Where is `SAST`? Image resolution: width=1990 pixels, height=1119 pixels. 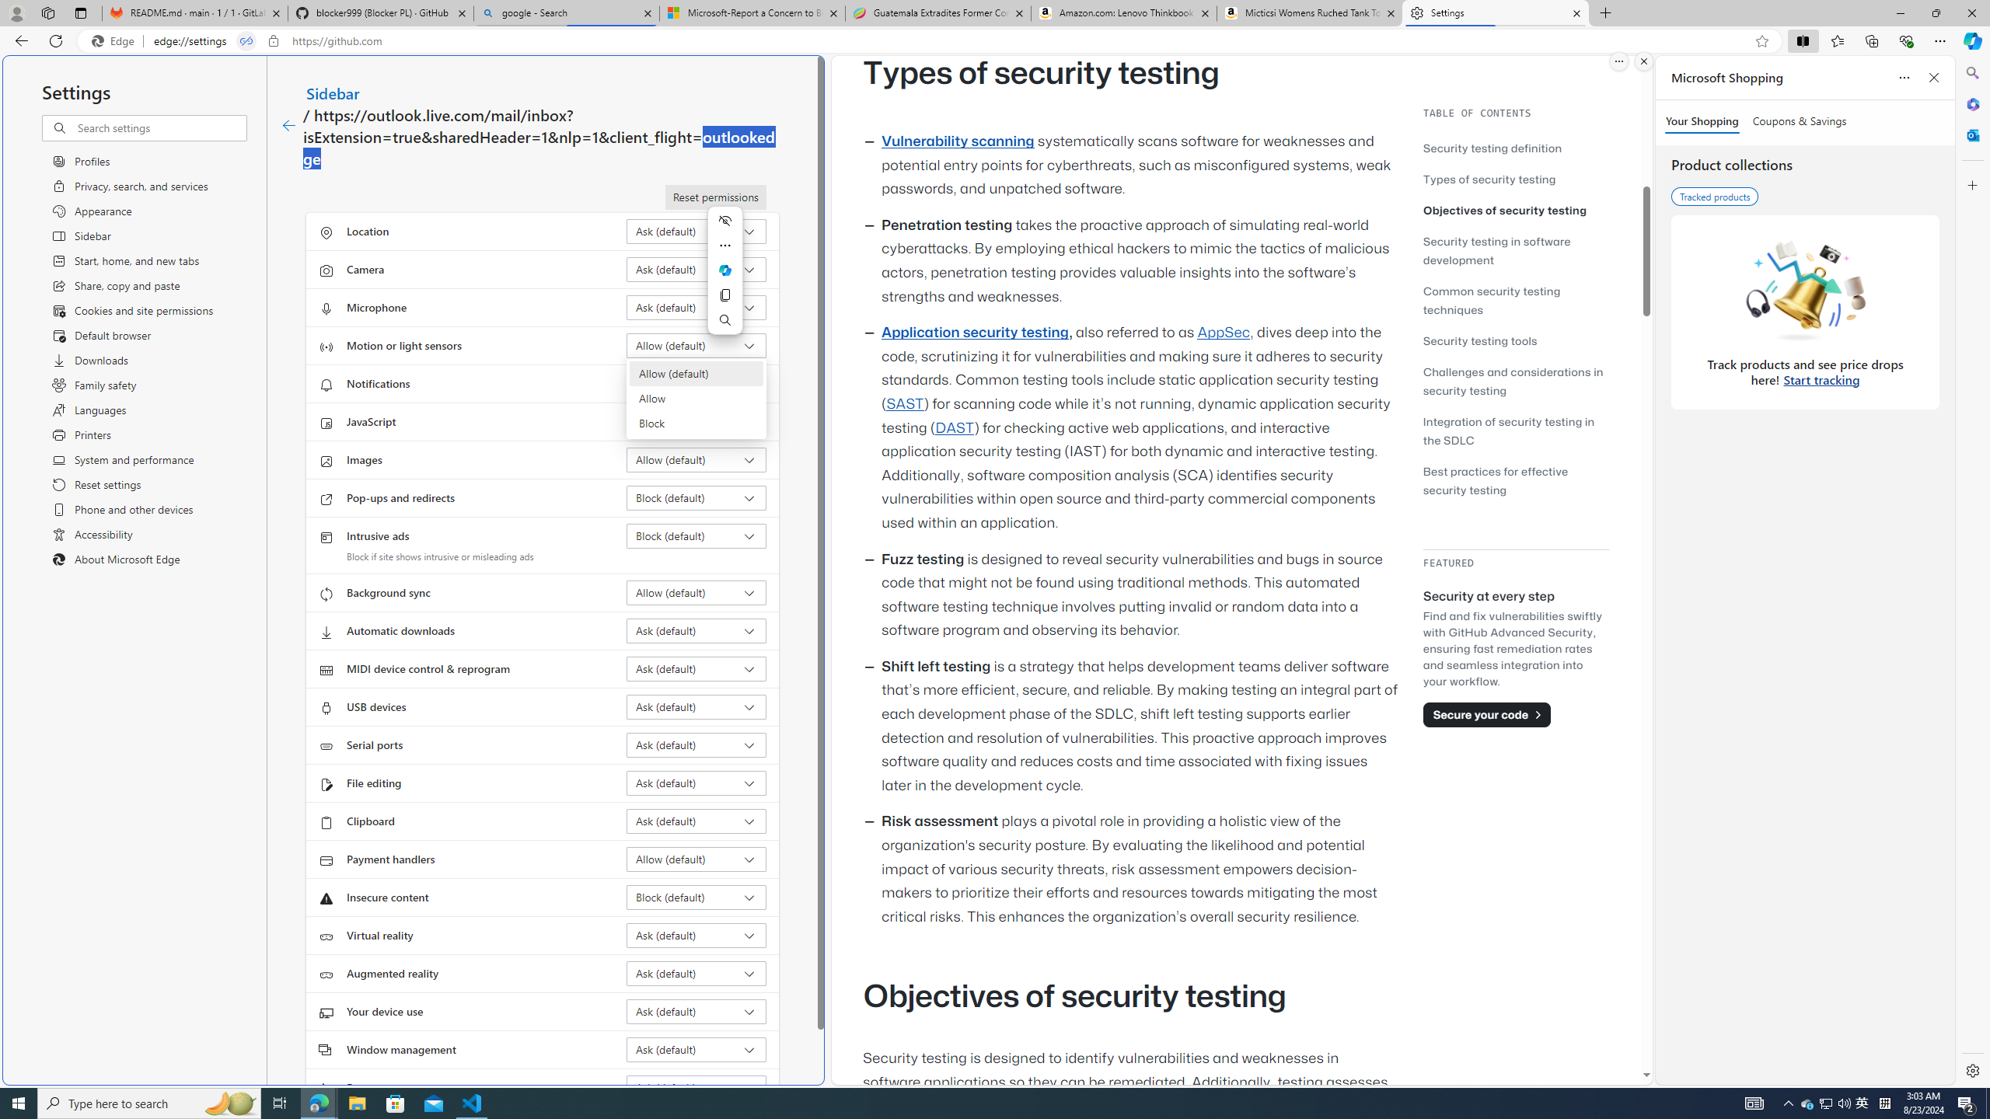 SAST is located at coordinates (904, 404).